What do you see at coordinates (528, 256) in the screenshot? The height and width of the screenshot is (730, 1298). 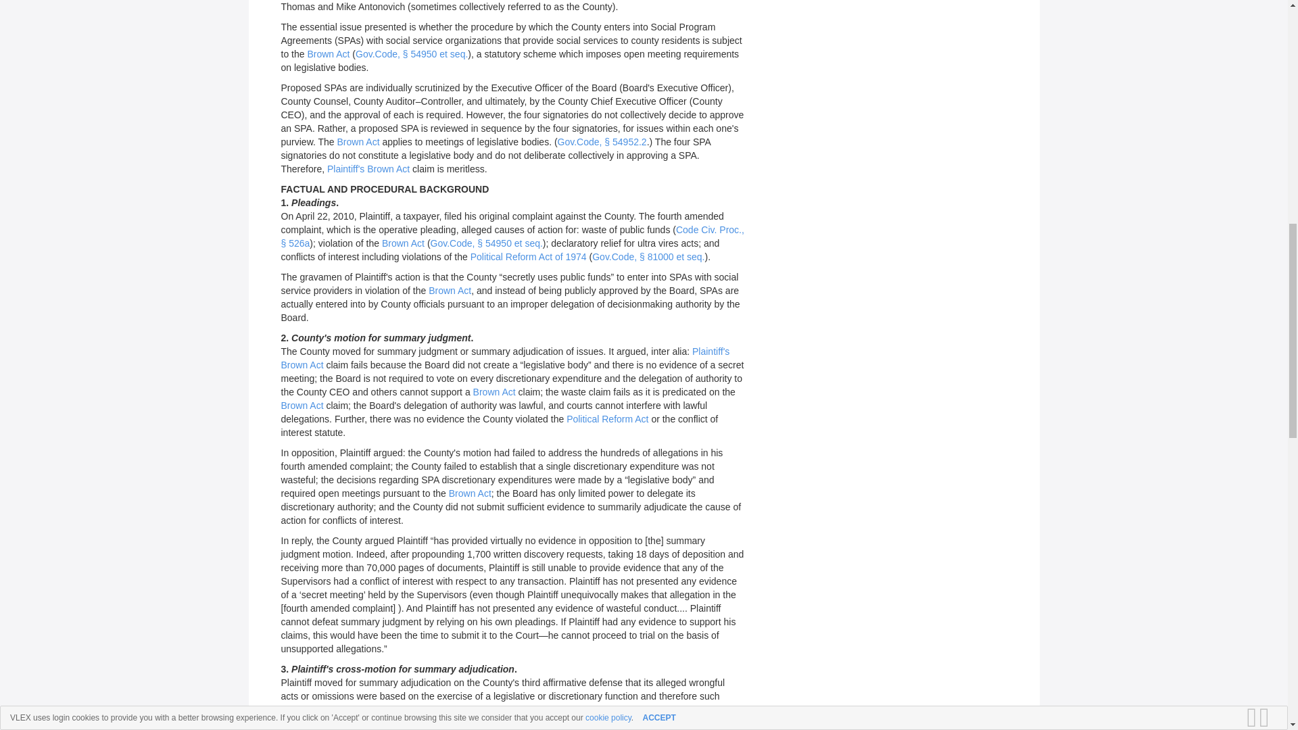 I see `Political Reform Act of 1974` at bounding box center [528, 256].